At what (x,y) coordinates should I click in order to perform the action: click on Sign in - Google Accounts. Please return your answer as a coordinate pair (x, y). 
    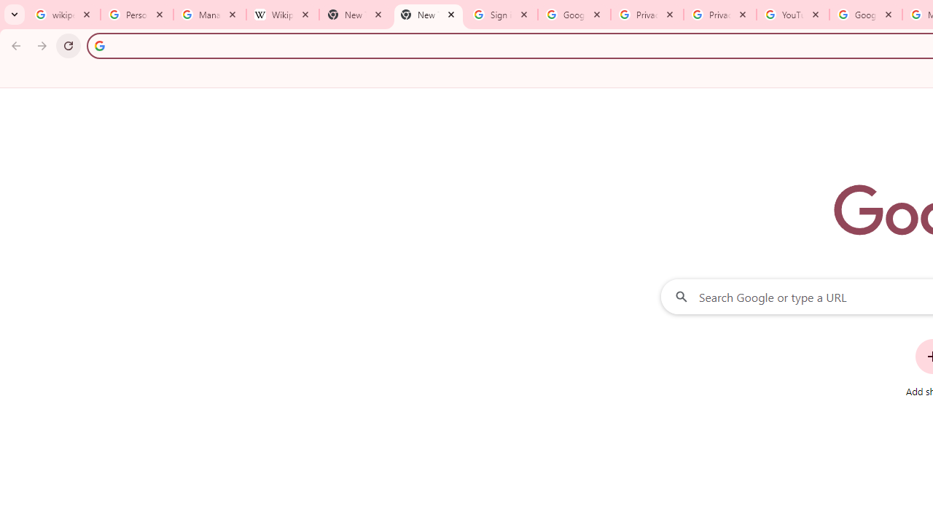
    Looking at the image, I should click on (501, 15).